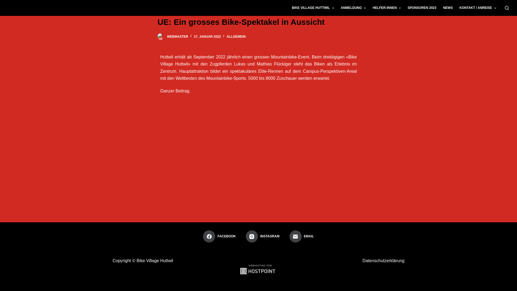  I want to click on NEWS, so click(448, 8).